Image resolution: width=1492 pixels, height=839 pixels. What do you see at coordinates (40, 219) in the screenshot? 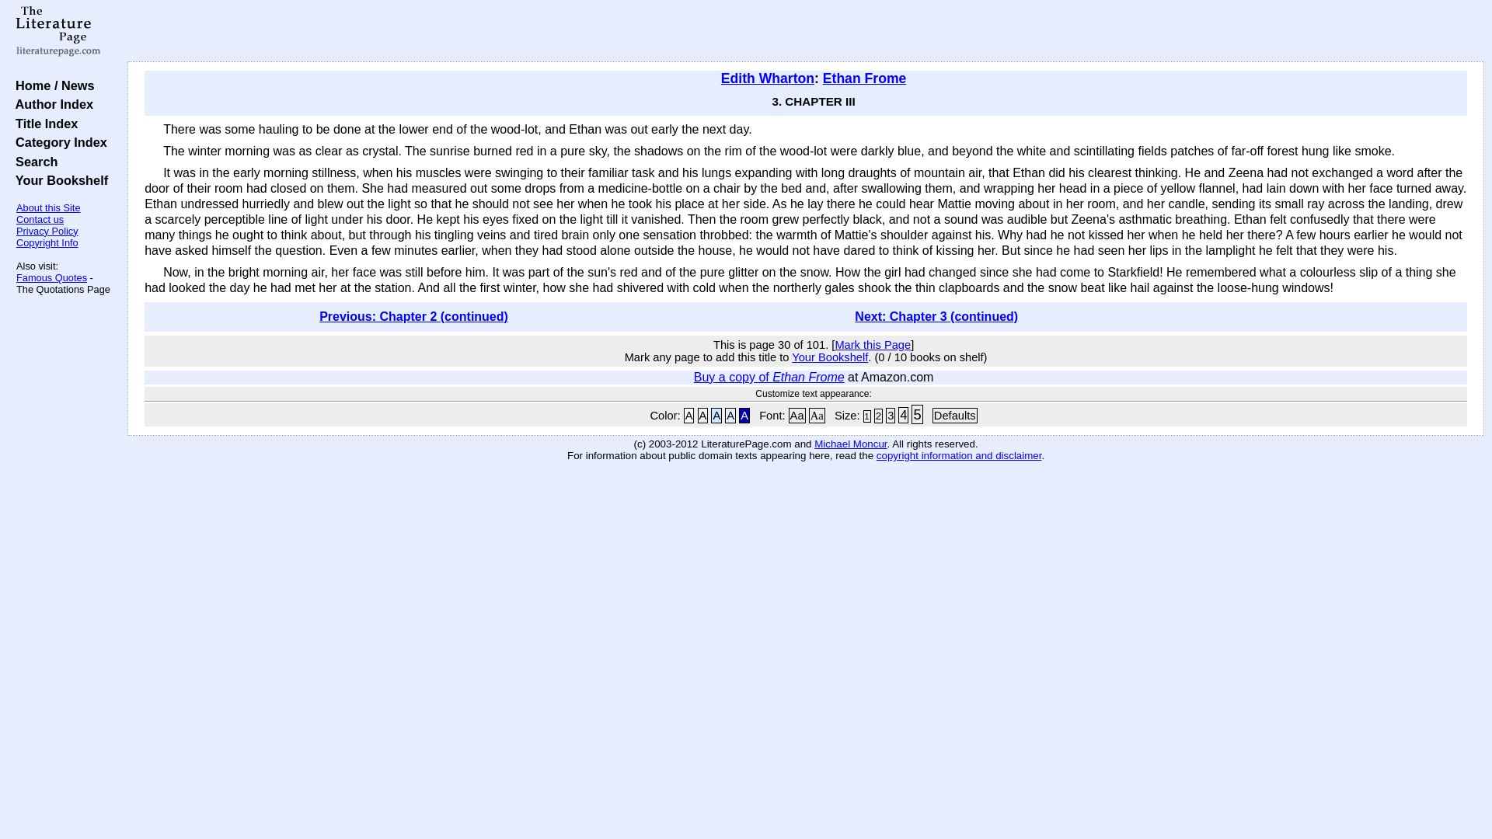
I see `Contact us` at bounding box center [40, 219].